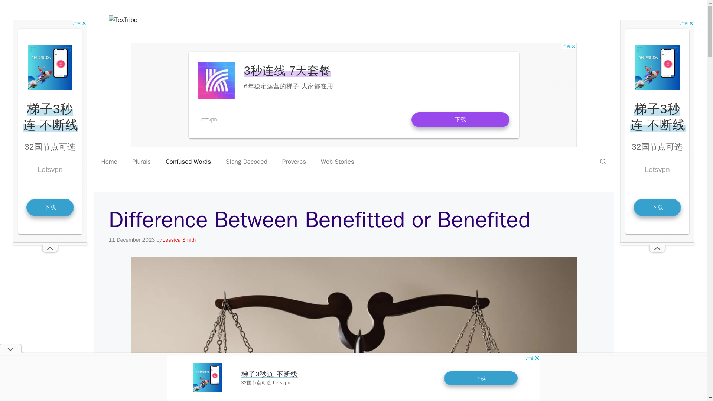 This screenshot has width=713, height=401. I want to click on Home, so click(108, 162).